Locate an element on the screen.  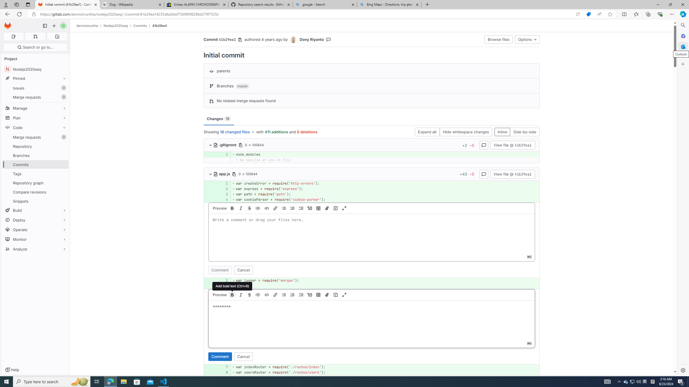
7 is located at coordinates (223, 367).